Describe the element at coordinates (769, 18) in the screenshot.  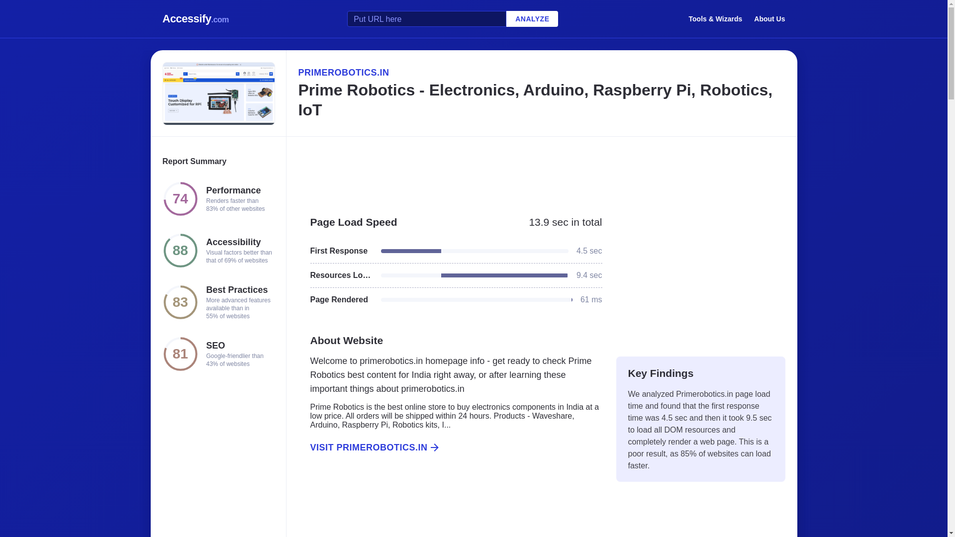
I see `About Us` at that location.